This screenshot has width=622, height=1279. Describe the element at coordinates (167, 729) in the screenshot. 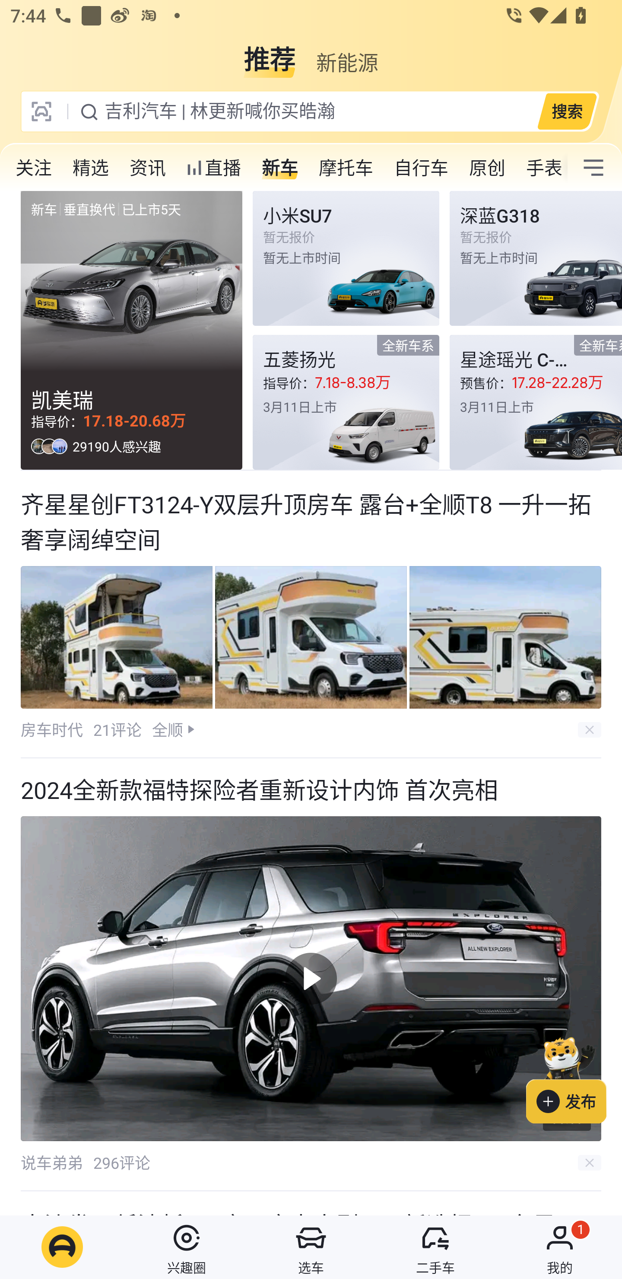

I see `全顺` at that location.